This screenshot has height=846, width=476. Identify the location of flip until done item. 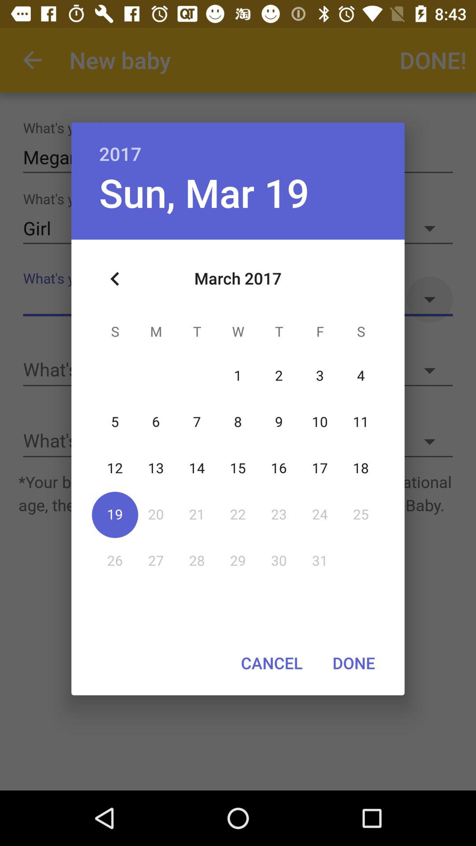
(353, 663).